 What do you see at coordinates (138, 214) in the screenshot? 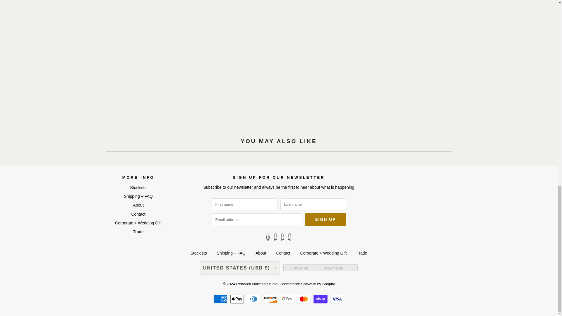
I see `Contact` at bounding box center [138, 214].